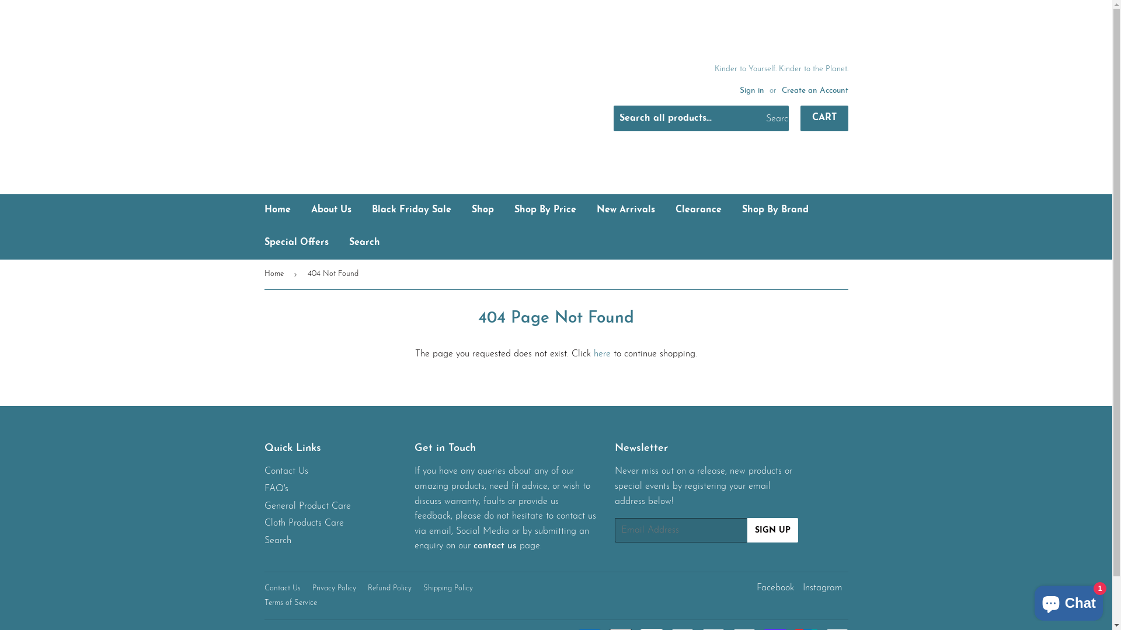 The width and height of the screenshot is (1121, 630). I want to click on Search, so click(775, 119).